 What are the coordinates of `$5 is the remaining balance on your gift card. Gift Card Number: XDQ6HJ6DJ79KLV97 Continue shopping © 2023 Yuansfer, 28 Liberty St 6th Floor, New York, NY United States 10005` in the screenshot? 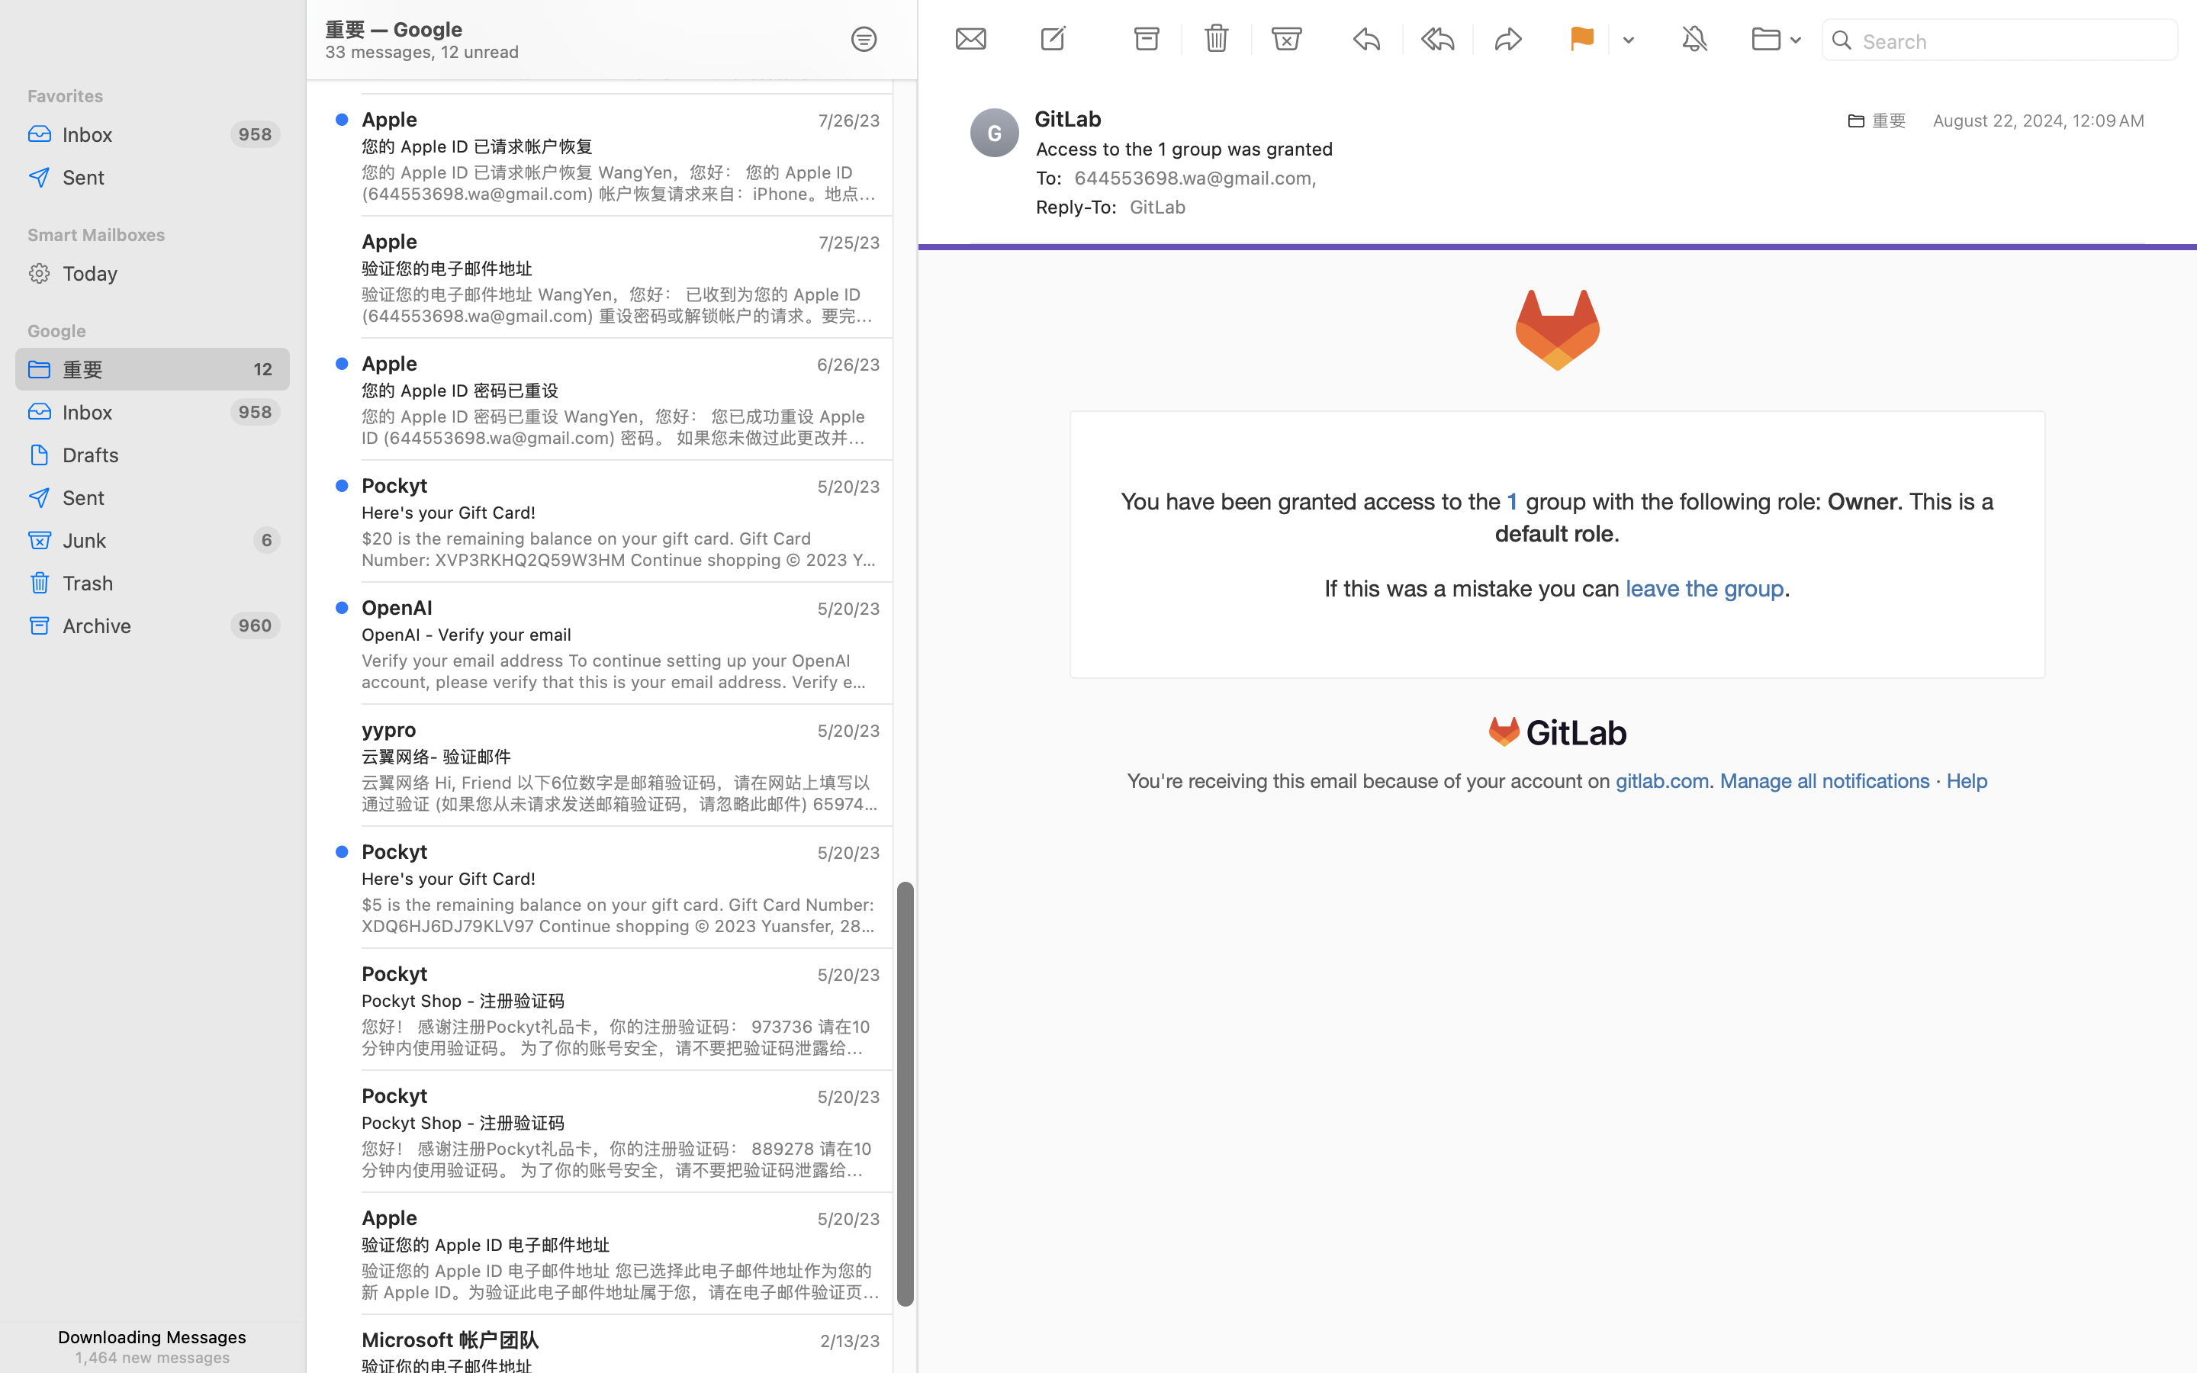 It's located at (621, 915).